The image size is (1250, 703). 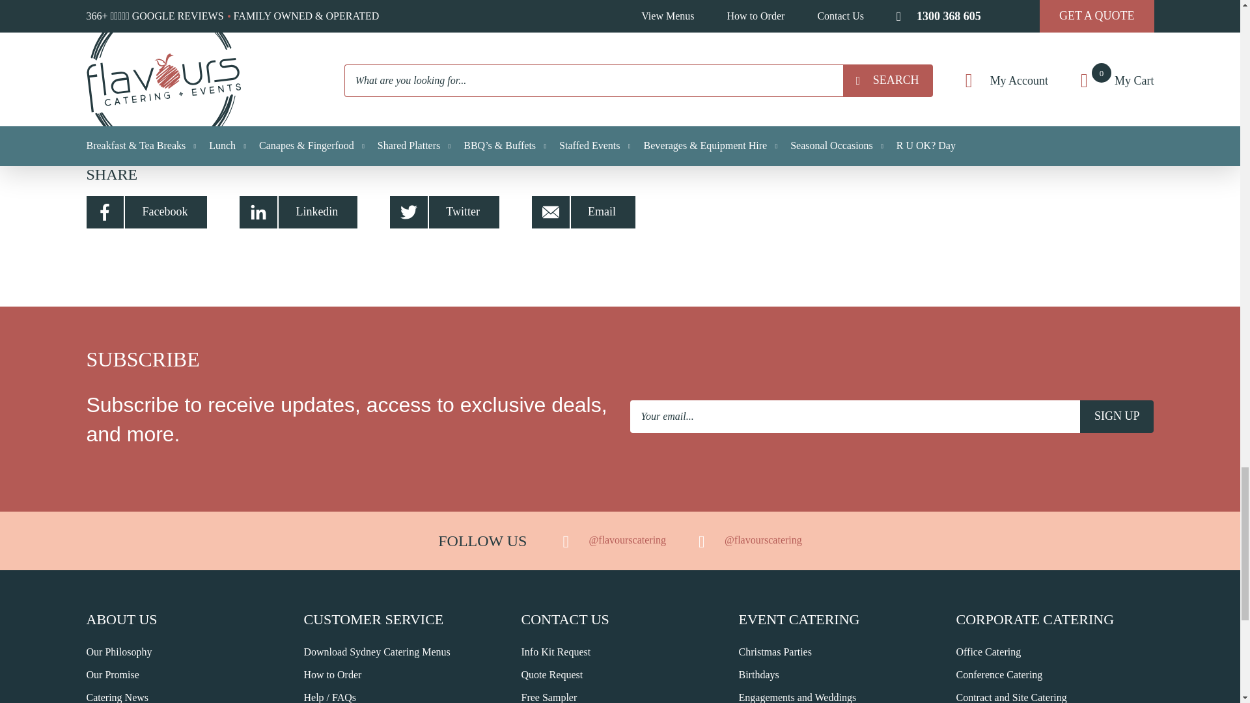 I want to click on Share by Linkedin, so click(x=298, y=212).